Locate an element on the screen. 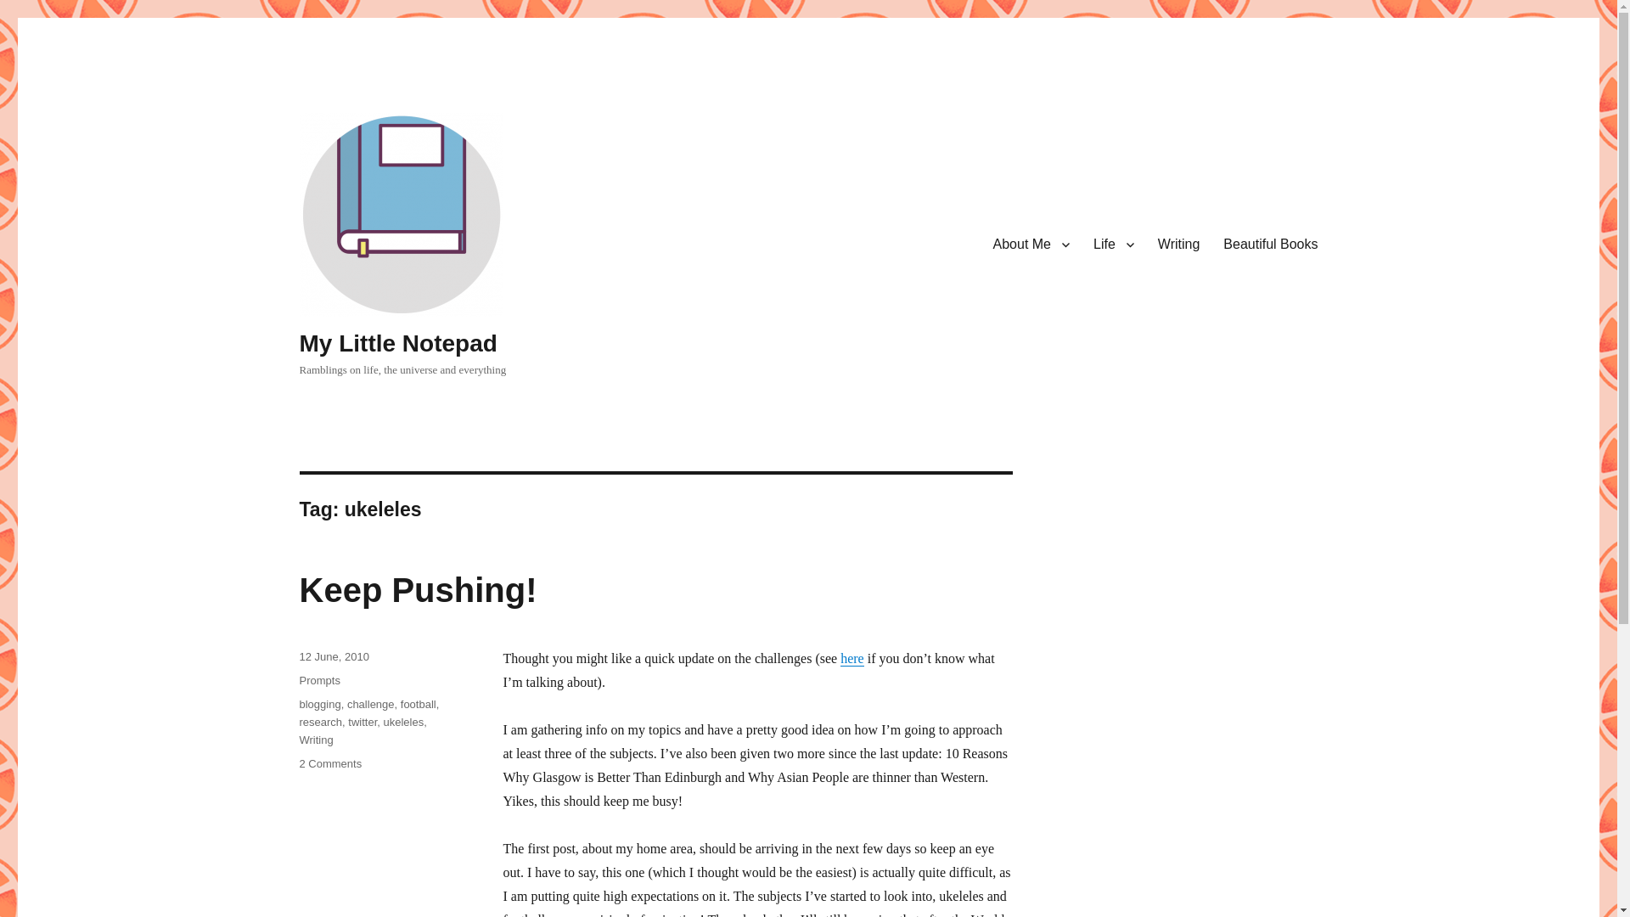 This screenshot has height=917, width=1630. Life is located at coordinates (1031, 244).